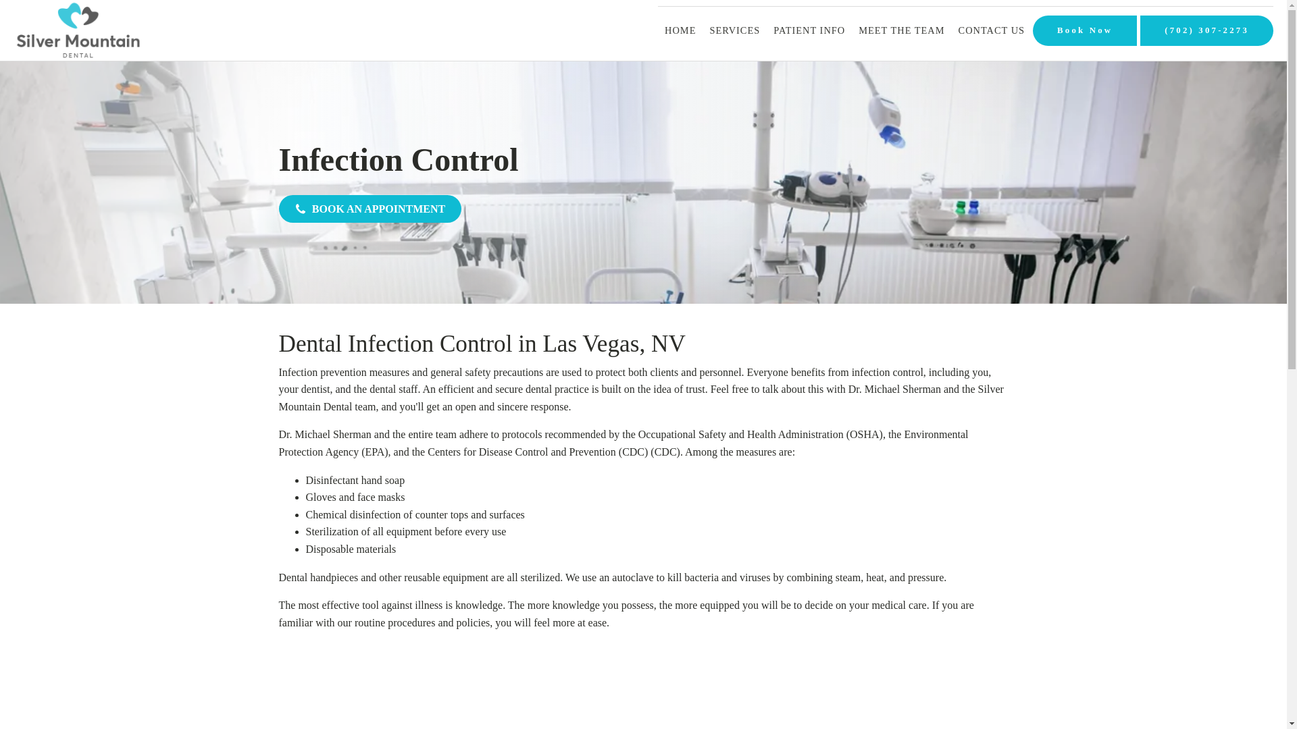 Image resolution: width=1297 pixels, height=729 pixels. I want to click on Book Now, so click(1085, 30).